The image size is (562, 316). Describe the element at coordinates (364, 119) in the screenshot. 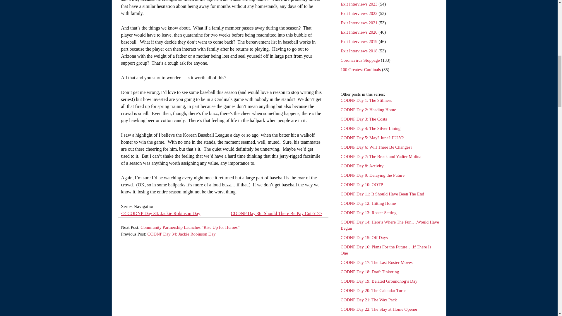

I see `CODNP Day 3: The Costs` at that location.